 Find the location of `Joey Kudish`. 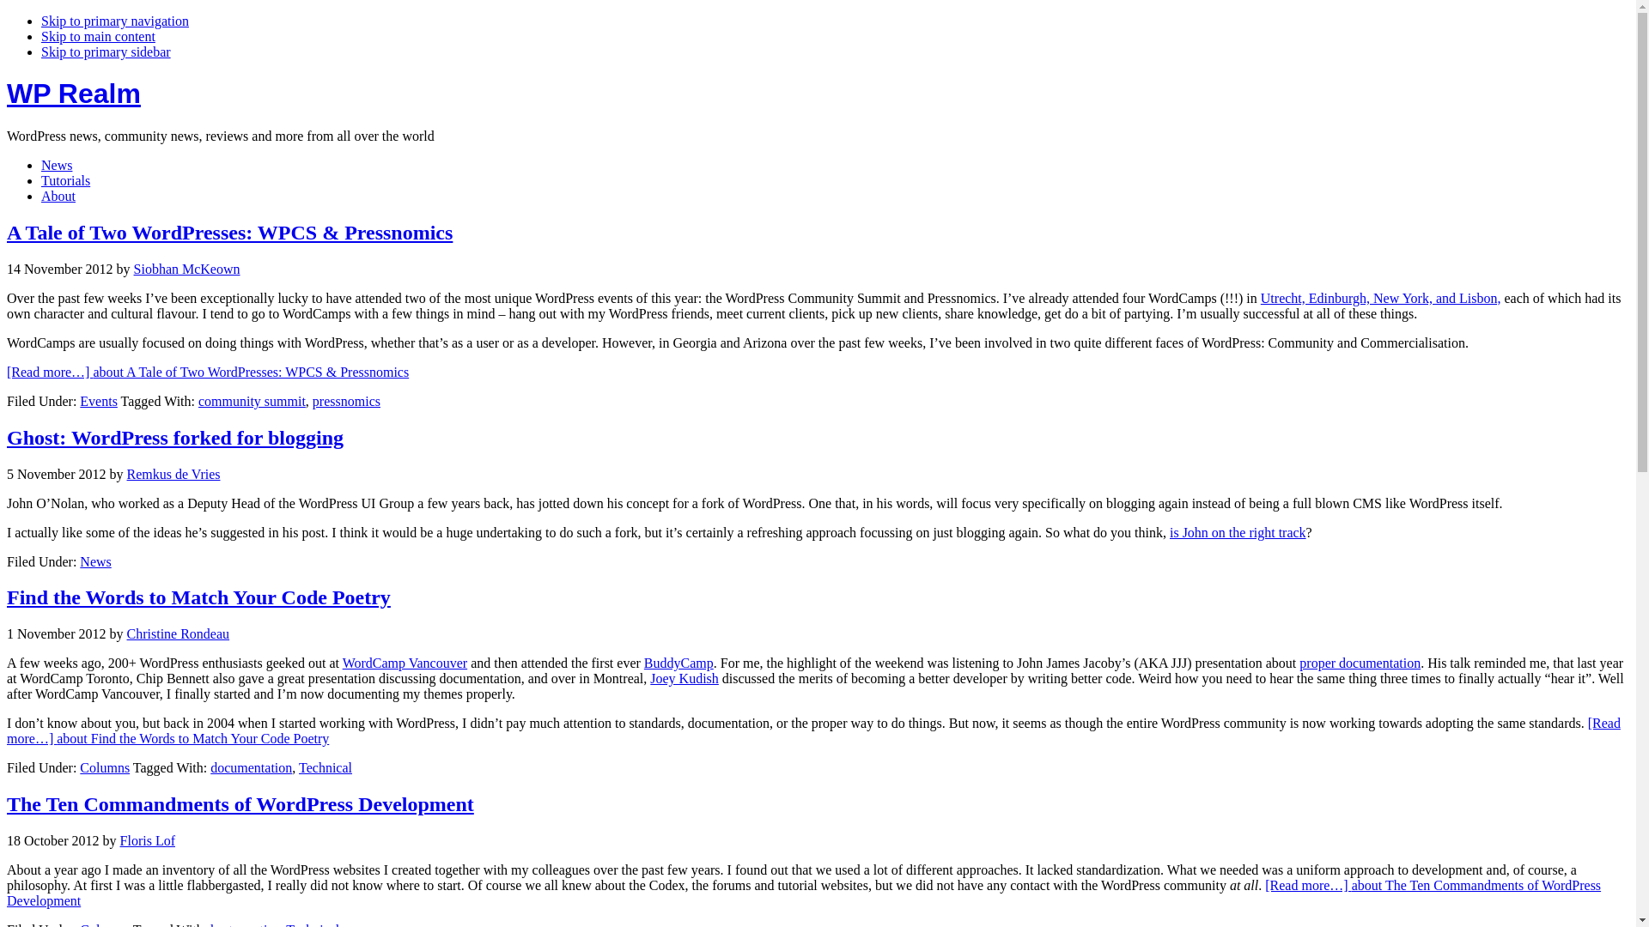

Joey Kudish is located at coordinates (684, 678).